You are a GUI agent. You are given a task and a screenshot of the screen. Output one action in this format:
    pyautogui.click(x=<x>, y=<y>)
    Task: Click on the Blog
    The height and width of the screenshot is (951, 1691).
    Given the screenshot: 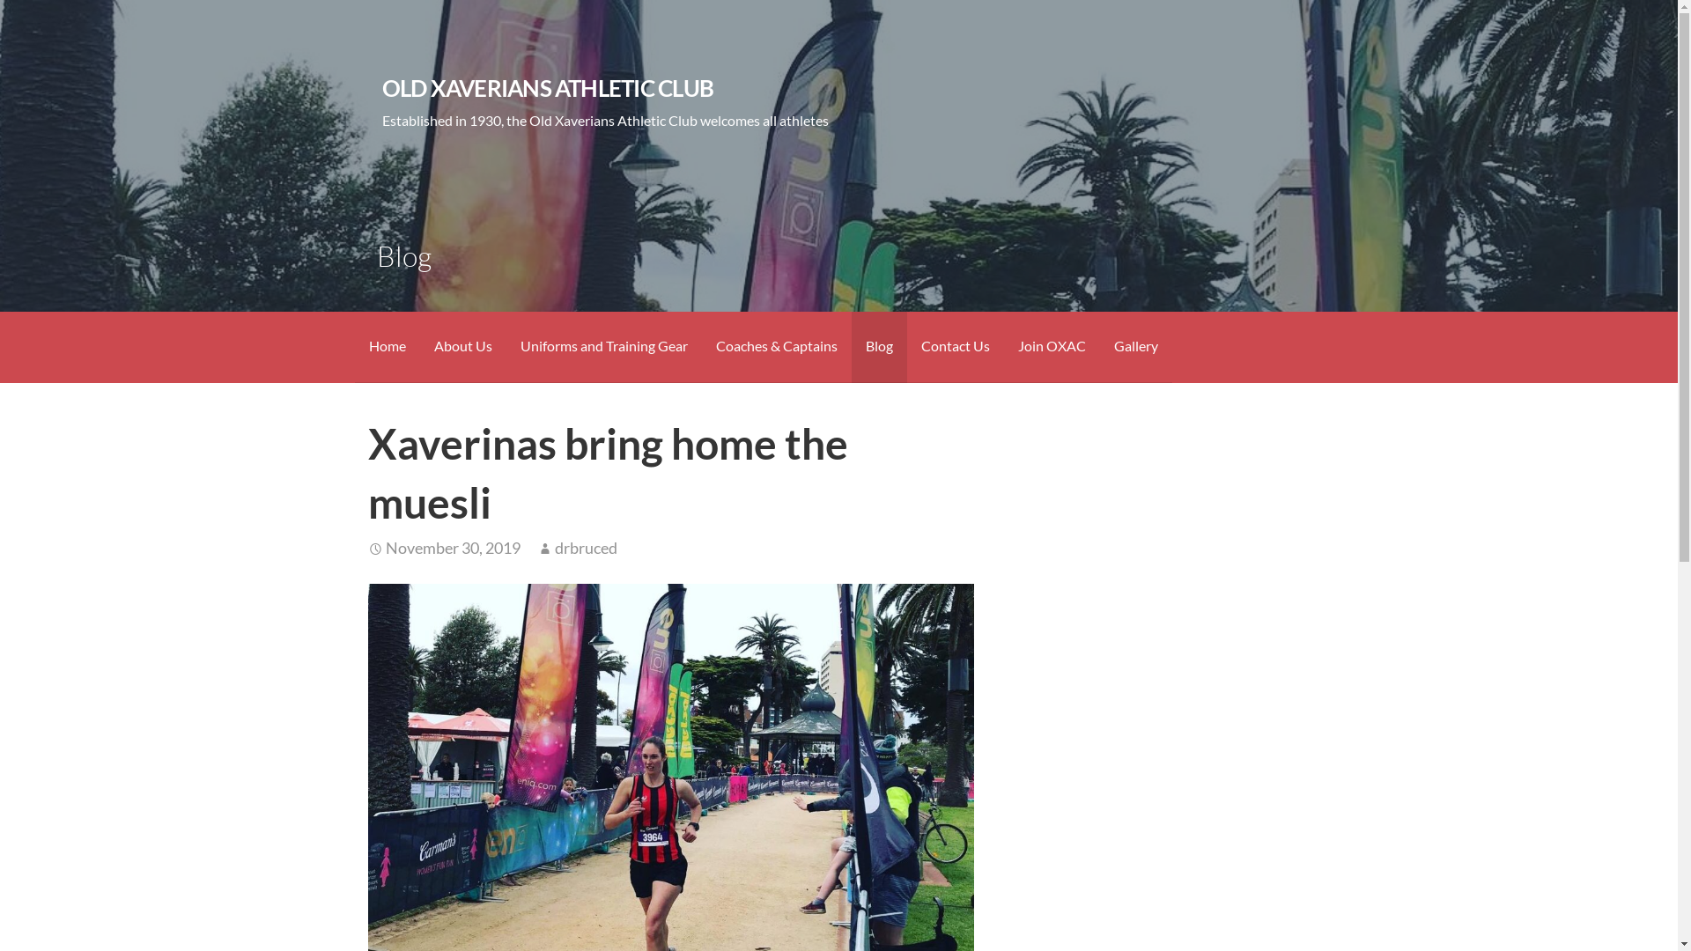 What is the action you would take?
    pyautogui.click(x=879, y=347)
    